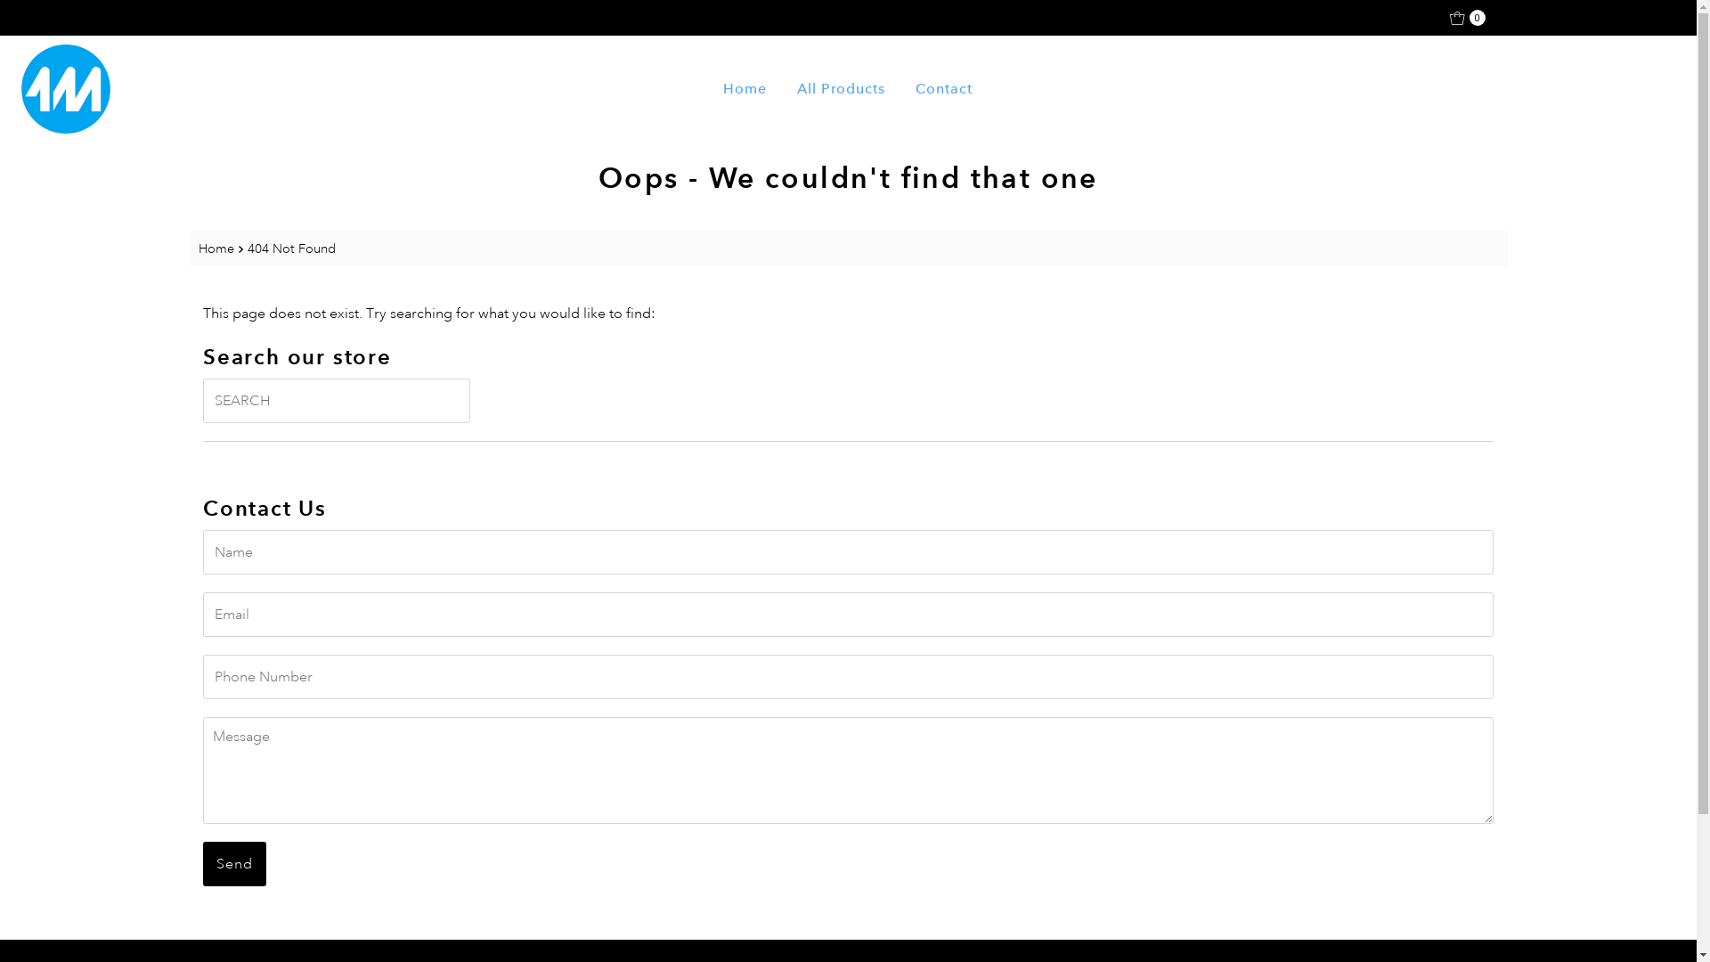 The height and width of the screenshot is (962, 1710). I want to click on Send, so click(235, 864).